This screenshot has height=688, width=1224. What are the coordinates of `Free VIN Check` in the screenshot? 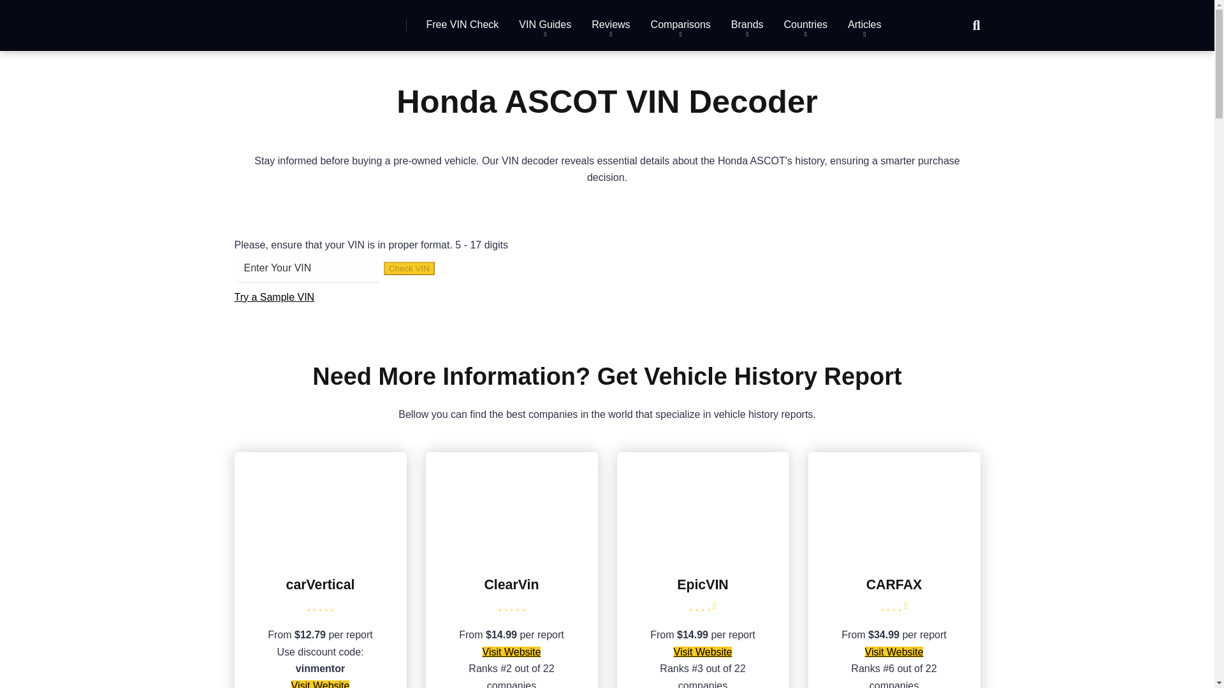 It's located at (462, 25).